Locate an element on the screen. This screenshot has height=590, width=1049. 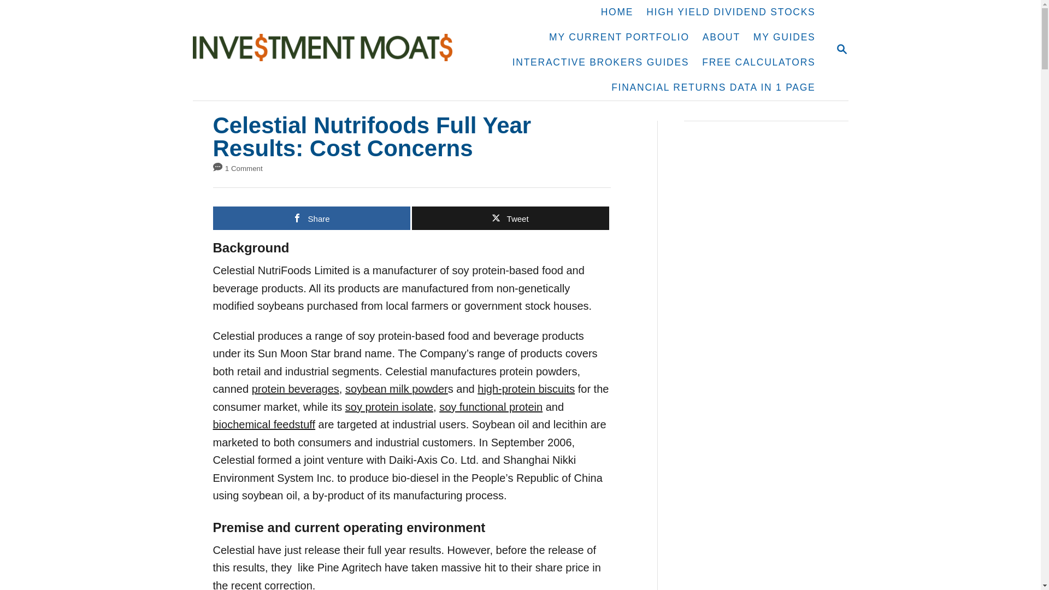
MAGNIFYING GLASS is located at coordinates (841, 49).